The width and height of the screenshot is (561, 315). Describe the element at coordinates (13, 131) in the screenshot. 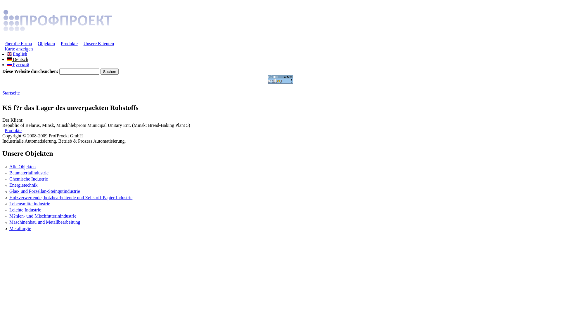

I see `Produkte` at that location.